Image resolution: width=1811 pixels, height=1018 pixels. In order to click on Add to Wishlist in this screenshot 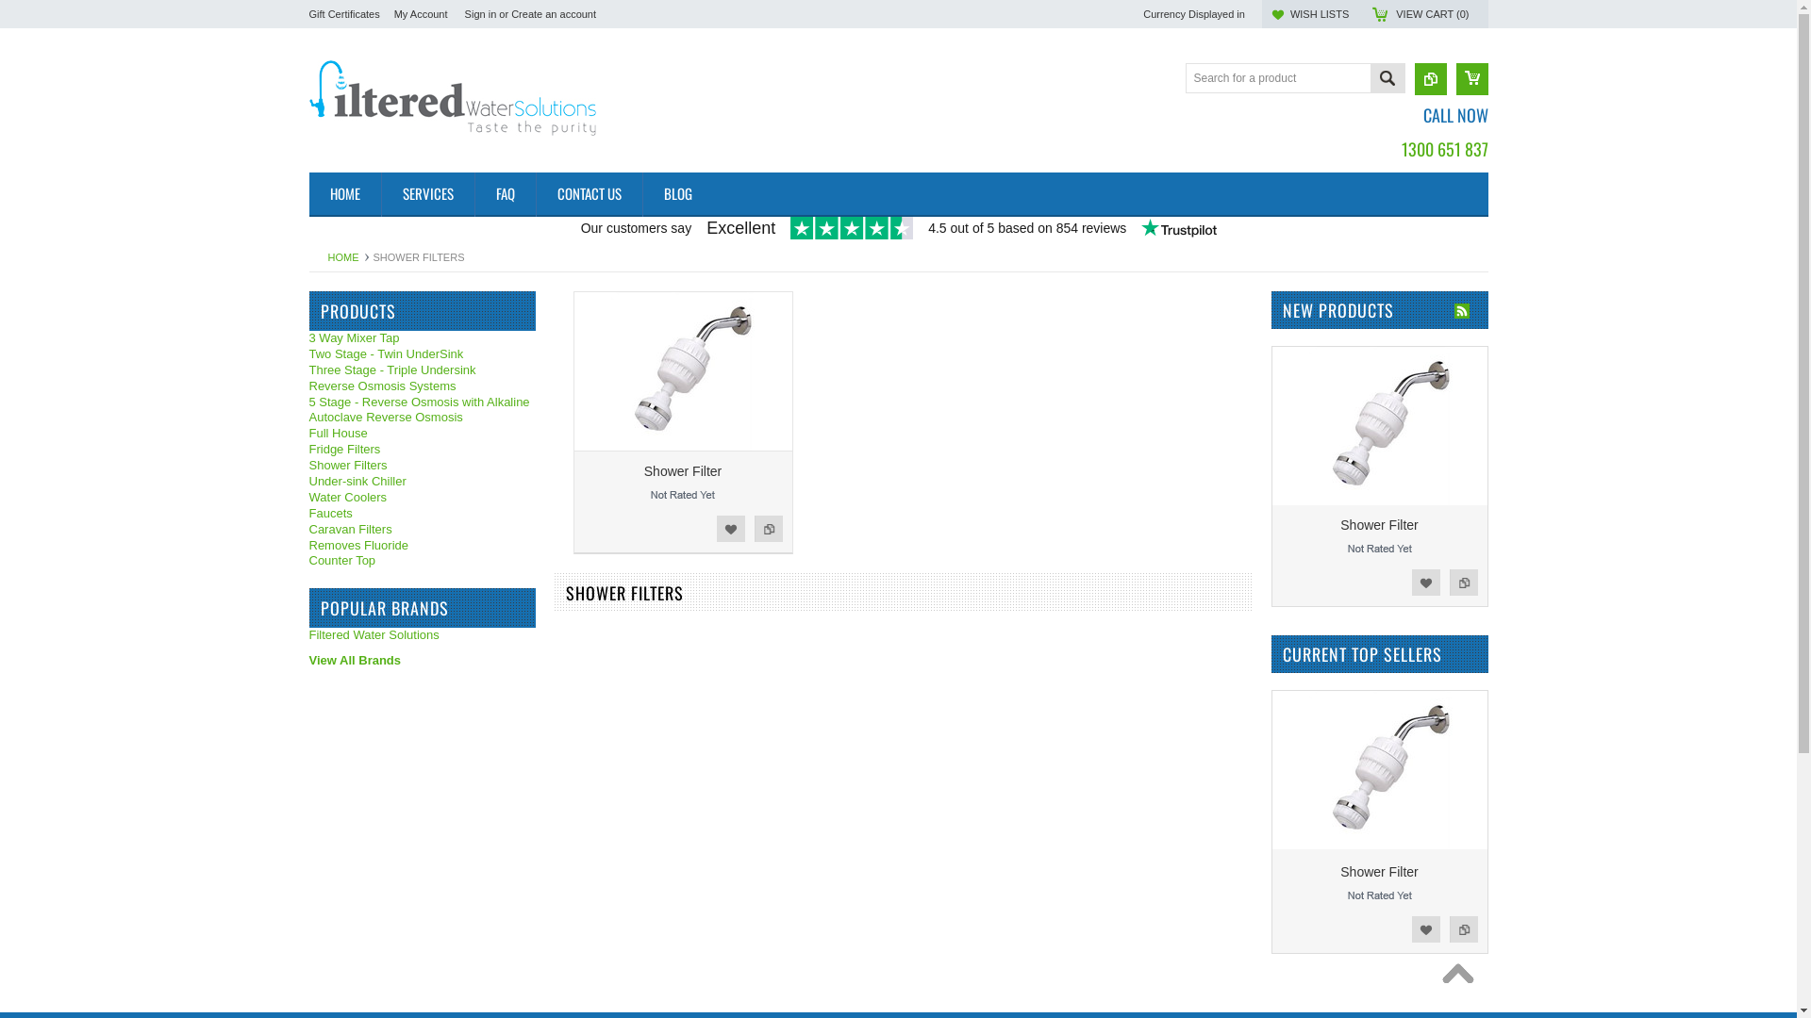, I will do `click(1425, 929)`.